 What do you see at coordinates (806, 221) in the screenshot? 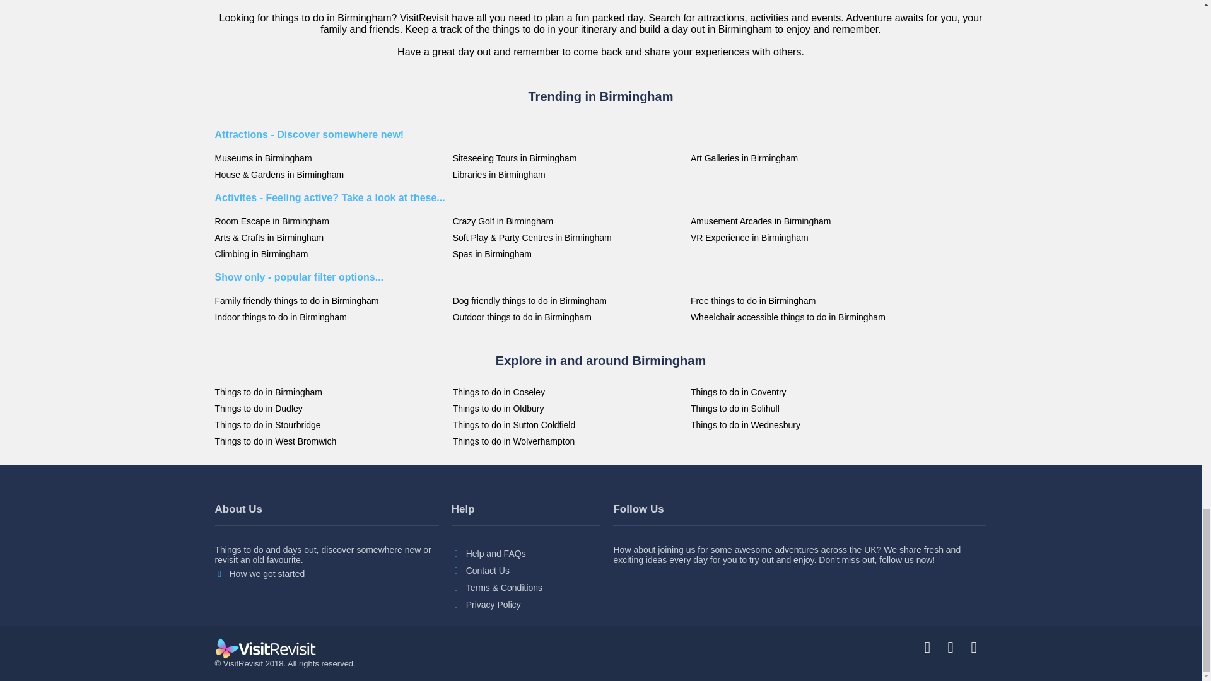
I see `Amusement Arcades in Birmingham` at bounding box center [806, 221].